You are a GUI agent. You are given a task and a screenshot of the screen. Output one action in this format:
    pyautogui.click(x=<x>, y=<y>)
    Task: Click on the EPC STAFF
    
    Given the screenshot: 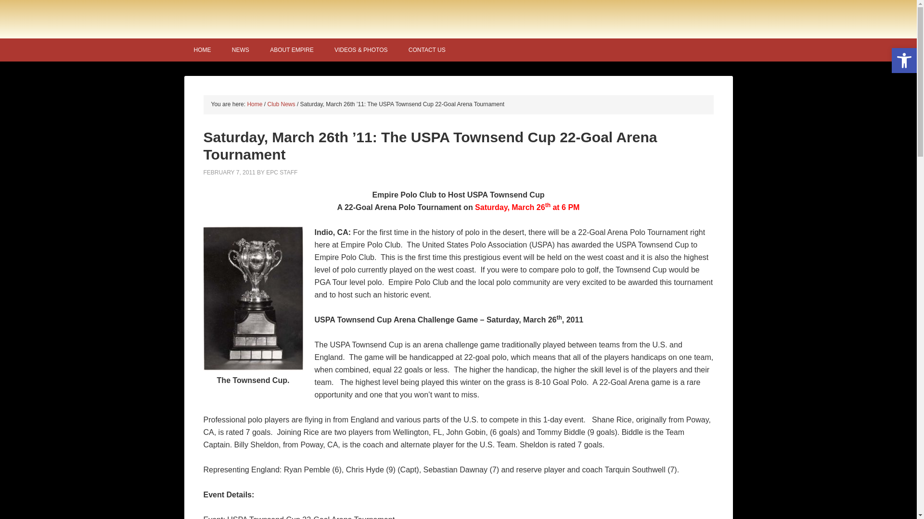 What is the action you would take?
    pyautogui.click(x=282, y=173)
    